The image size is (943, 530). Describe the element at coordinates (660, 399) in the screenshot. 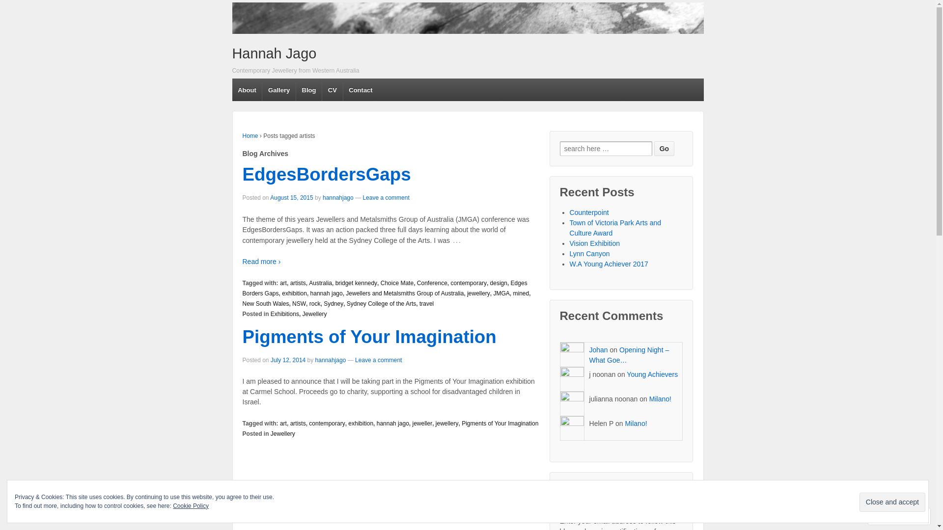

I see `Milano!` at that location.